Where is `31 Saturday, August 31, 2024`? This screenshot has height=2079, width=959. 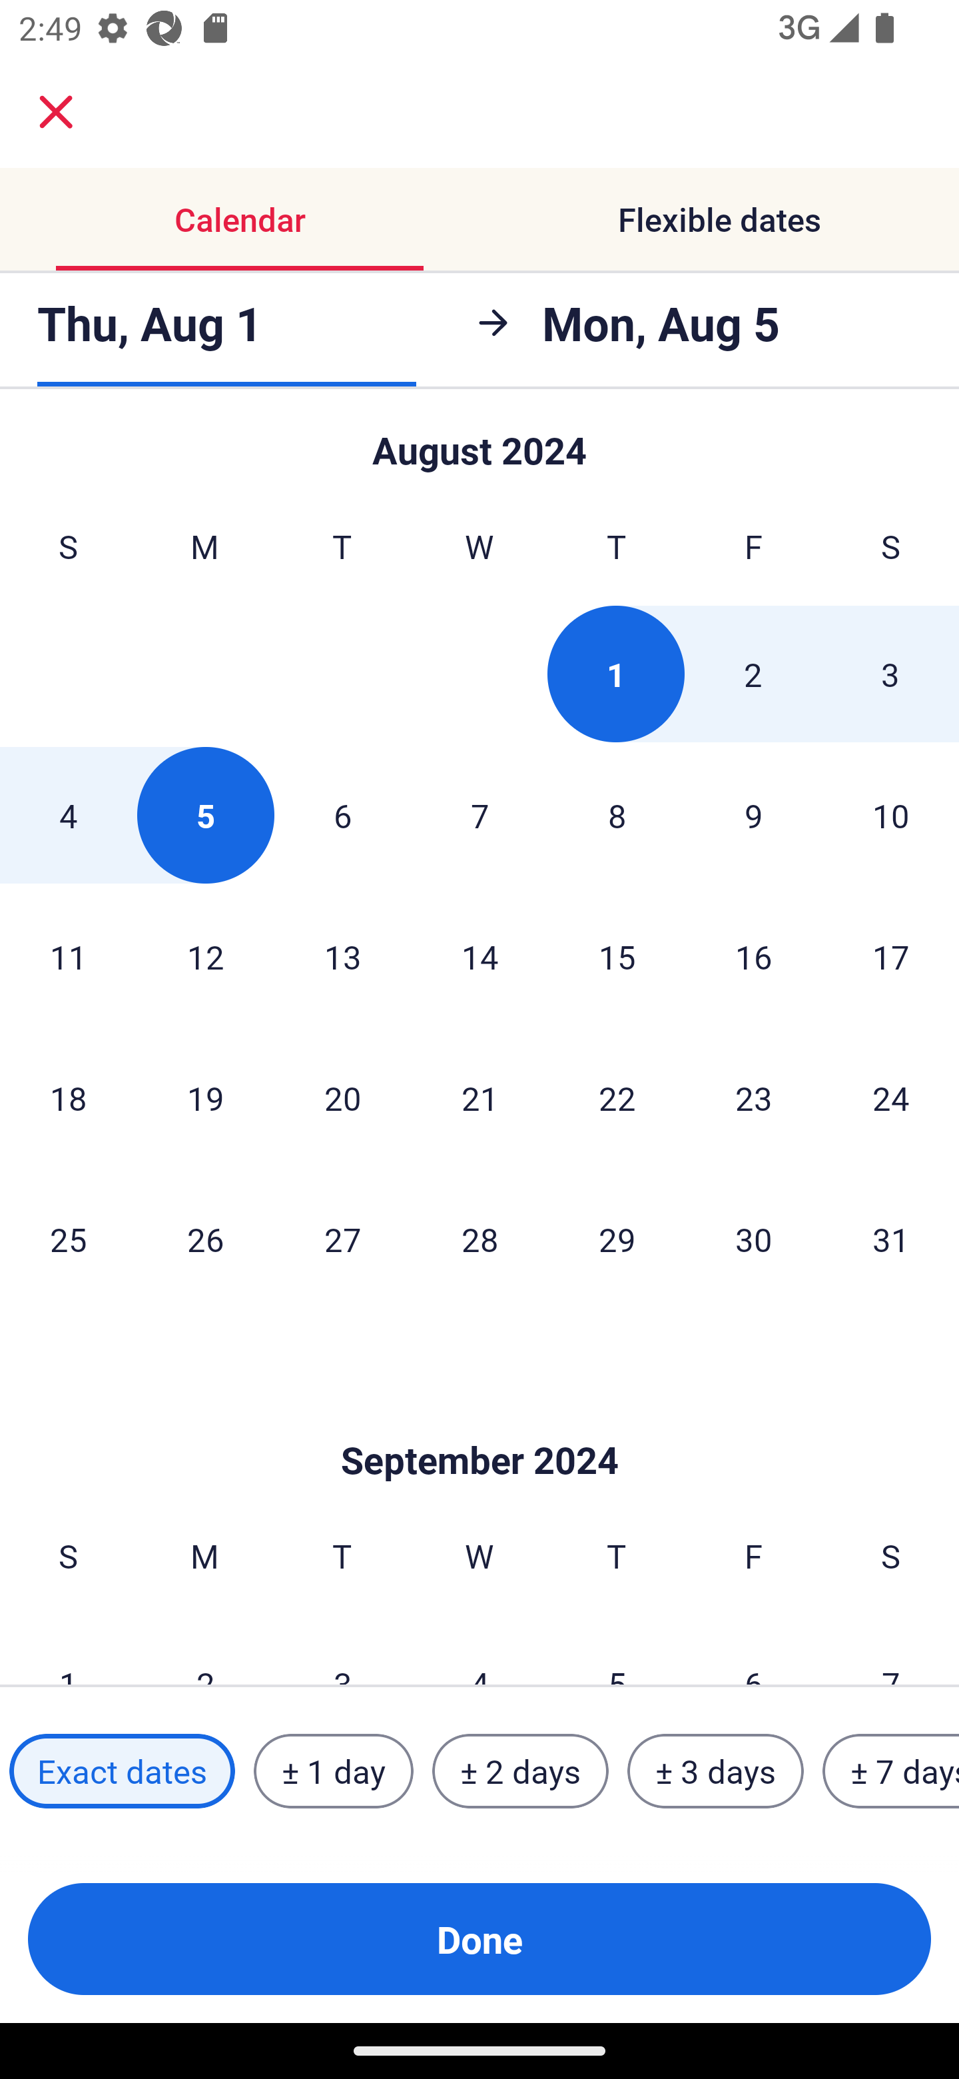
31 Saturday, August 31, 2024 is located at coordinates (891, 1239).